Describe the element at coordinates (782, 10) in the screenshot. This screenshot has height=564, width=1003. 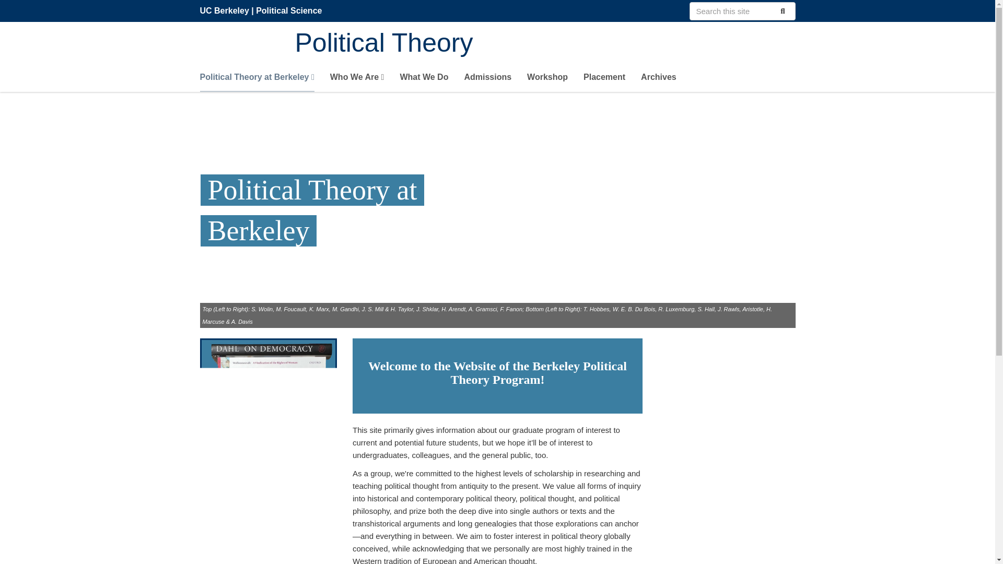
I see `Submit Search` at that location.